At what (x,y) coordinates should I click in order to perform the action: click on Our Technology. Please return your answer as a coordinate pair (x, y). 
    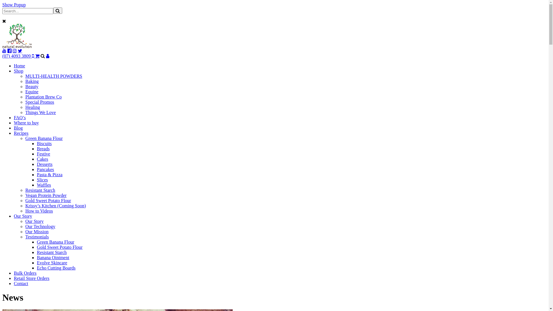
    Looking at the image, I should click on (40, 226).